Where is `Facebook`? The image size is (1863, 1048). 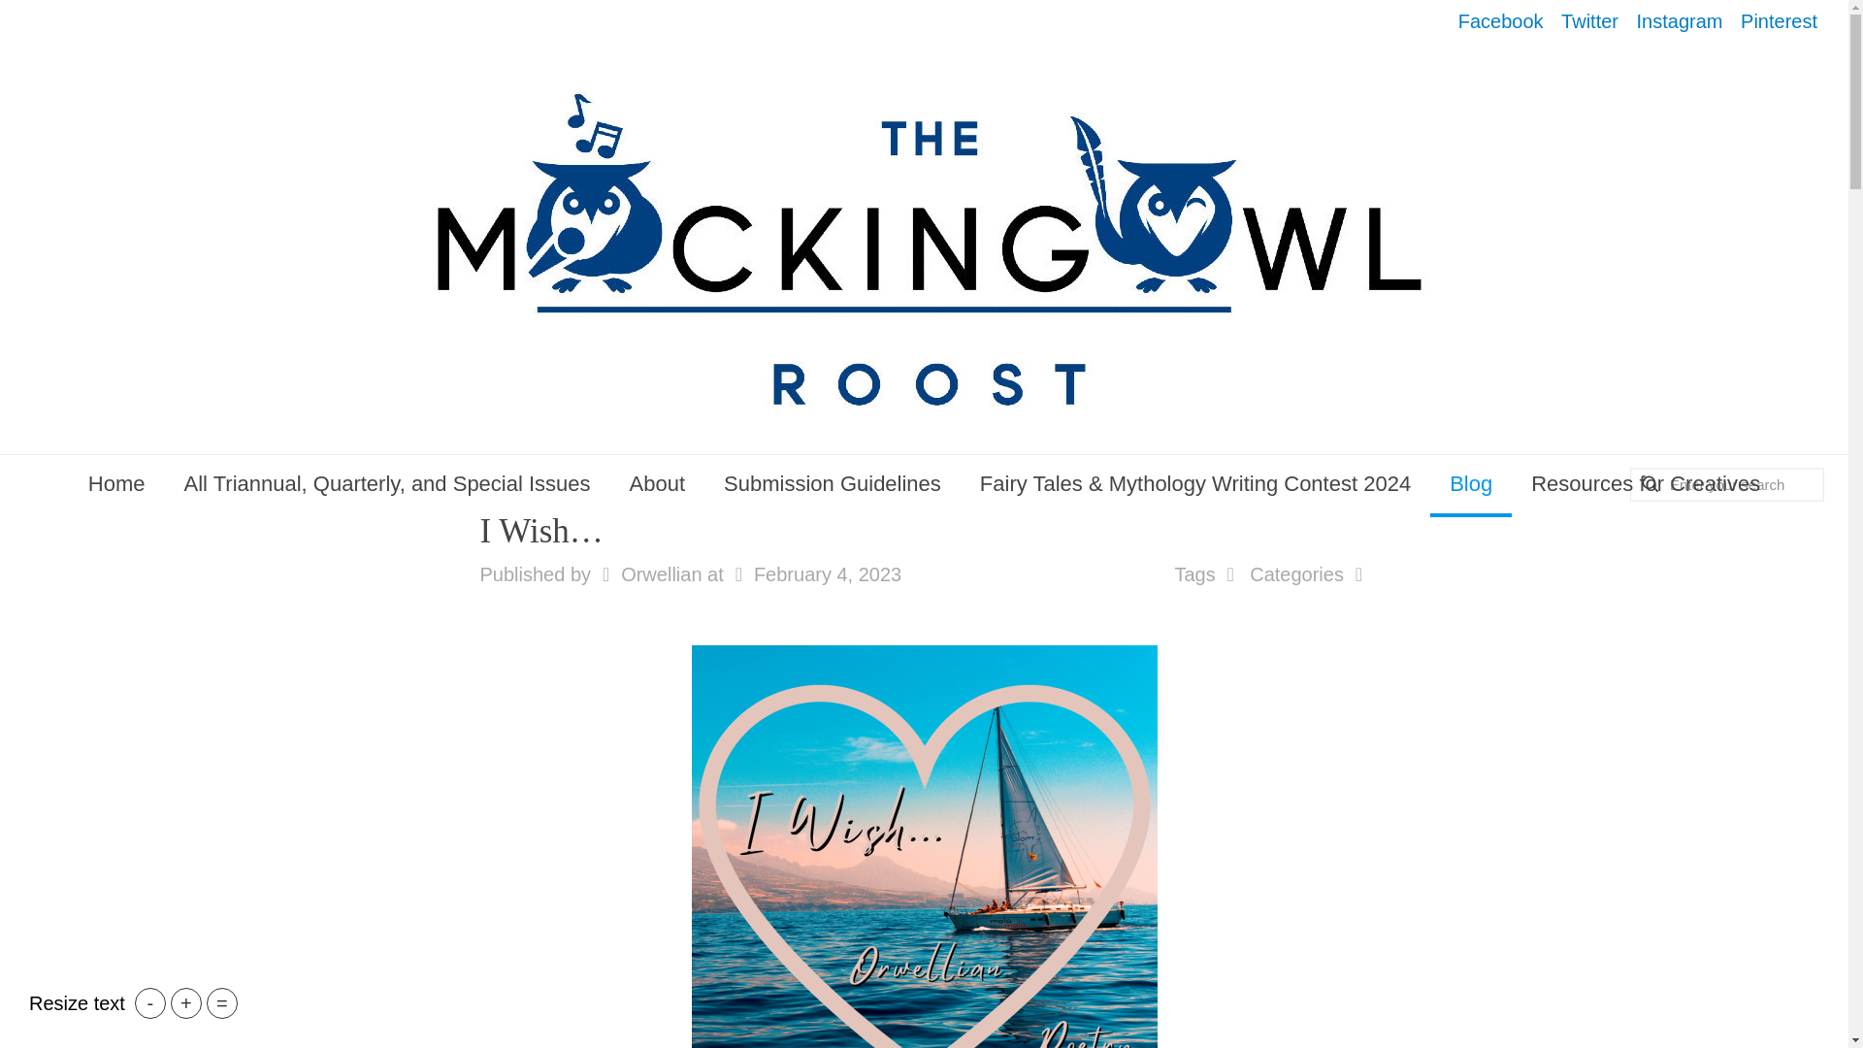
Facebook is located at coordinates (1501, 21).